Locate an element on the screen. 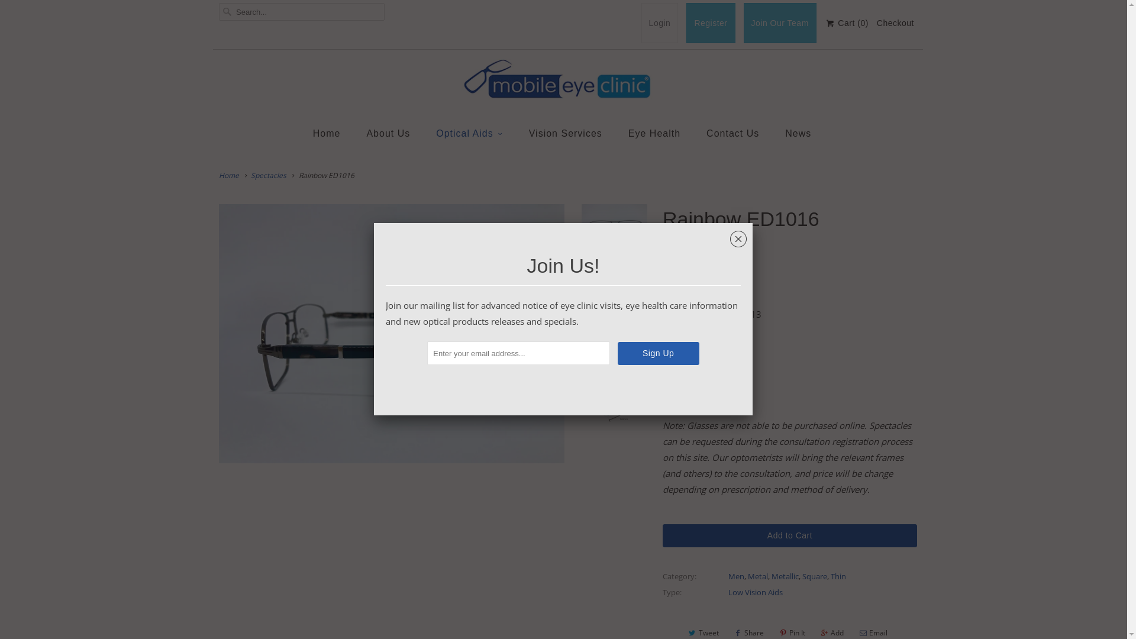  Metal is located at coordinates (758, 576).